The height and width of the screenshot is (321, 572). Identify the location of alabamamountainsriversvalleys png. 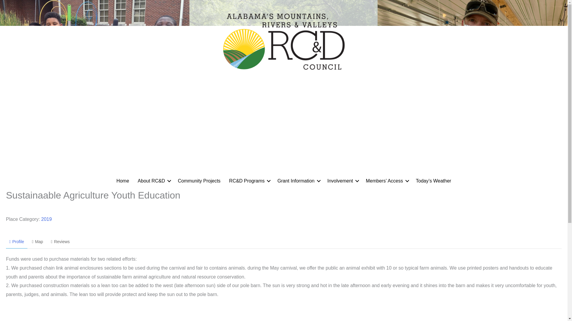
(283, 40).